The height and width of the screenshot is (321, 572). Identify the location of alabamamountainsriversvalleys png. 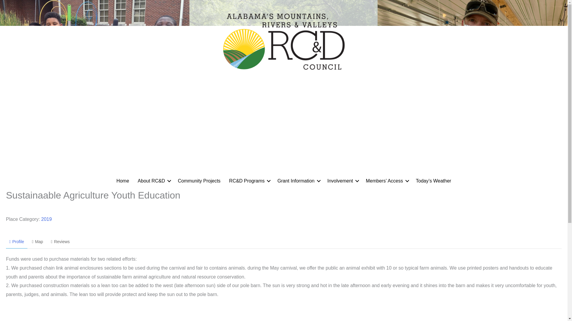
(283, 40).